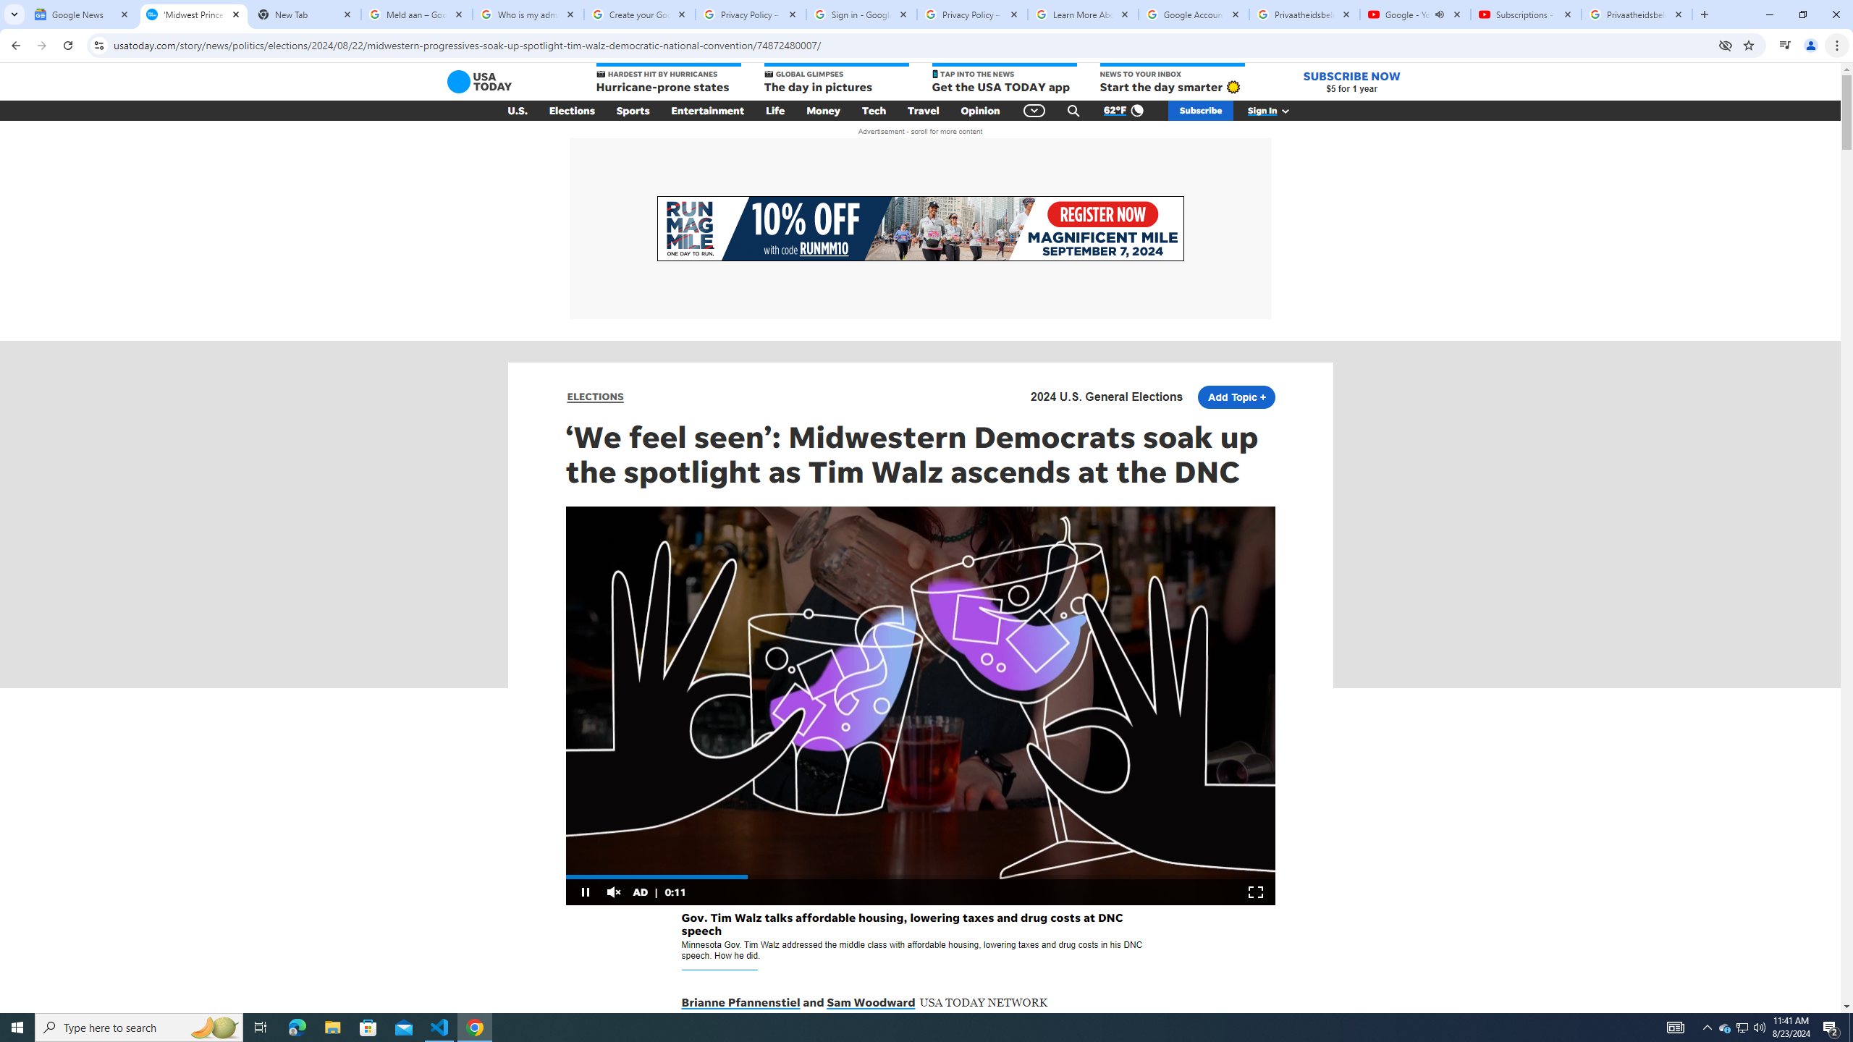  Describe the element at coordinates (1200, 111) in the screenshot. I see `Subscribe` at that location.